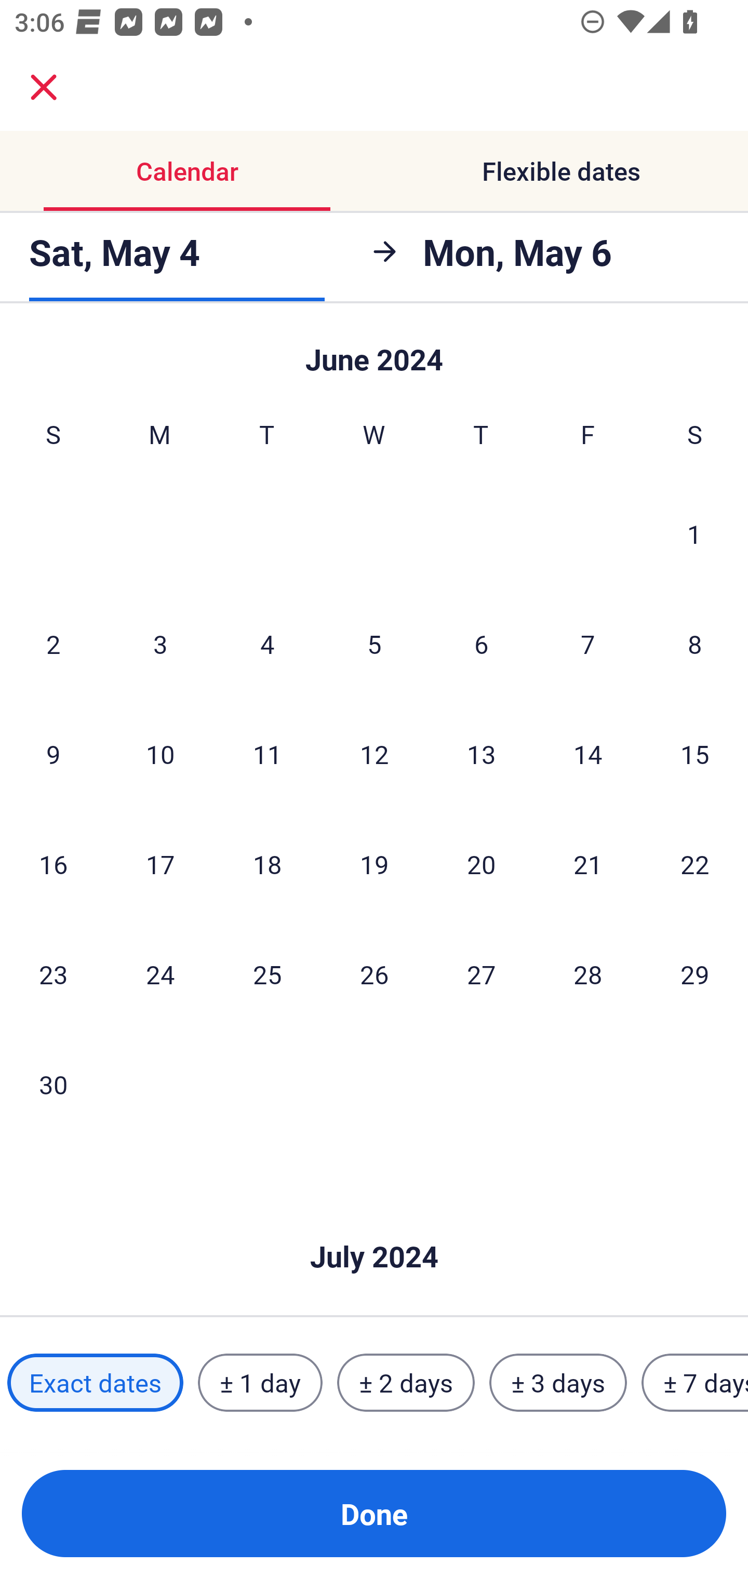 This screenshot has height=1579, width=748. I want to click on 10 Monday, June 10, 2024, so click(160, 754).